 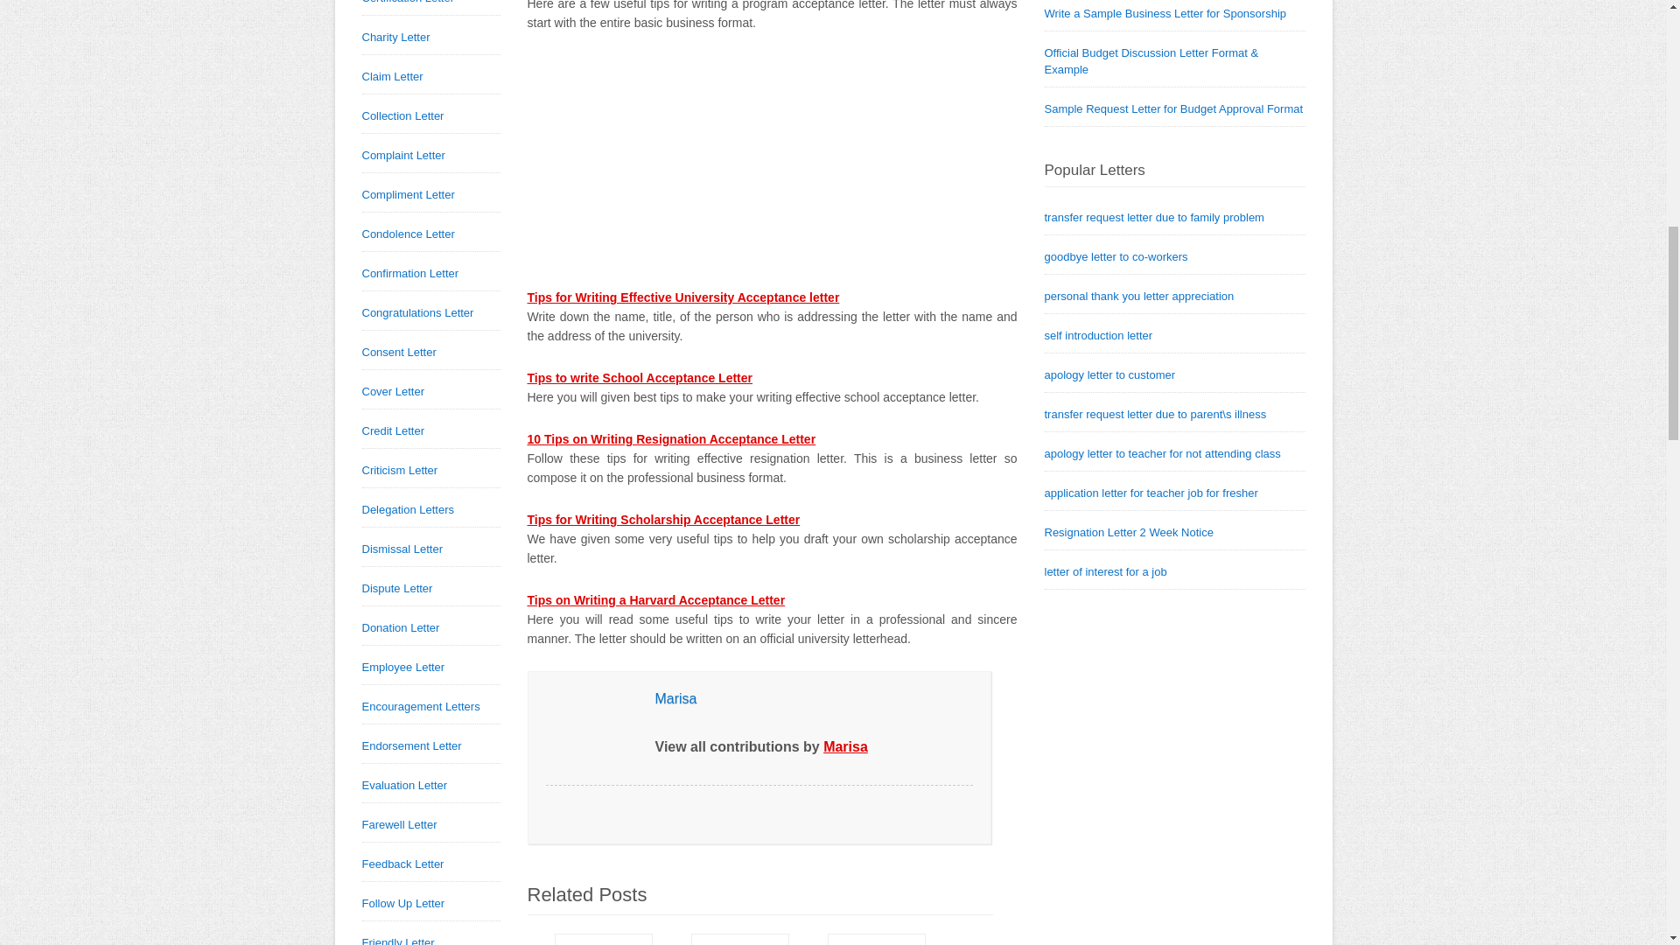 What do you see at coordinates (1099, 334) in the screenshot?
I see `self introduction letter` at bounding box center [1099, 334].